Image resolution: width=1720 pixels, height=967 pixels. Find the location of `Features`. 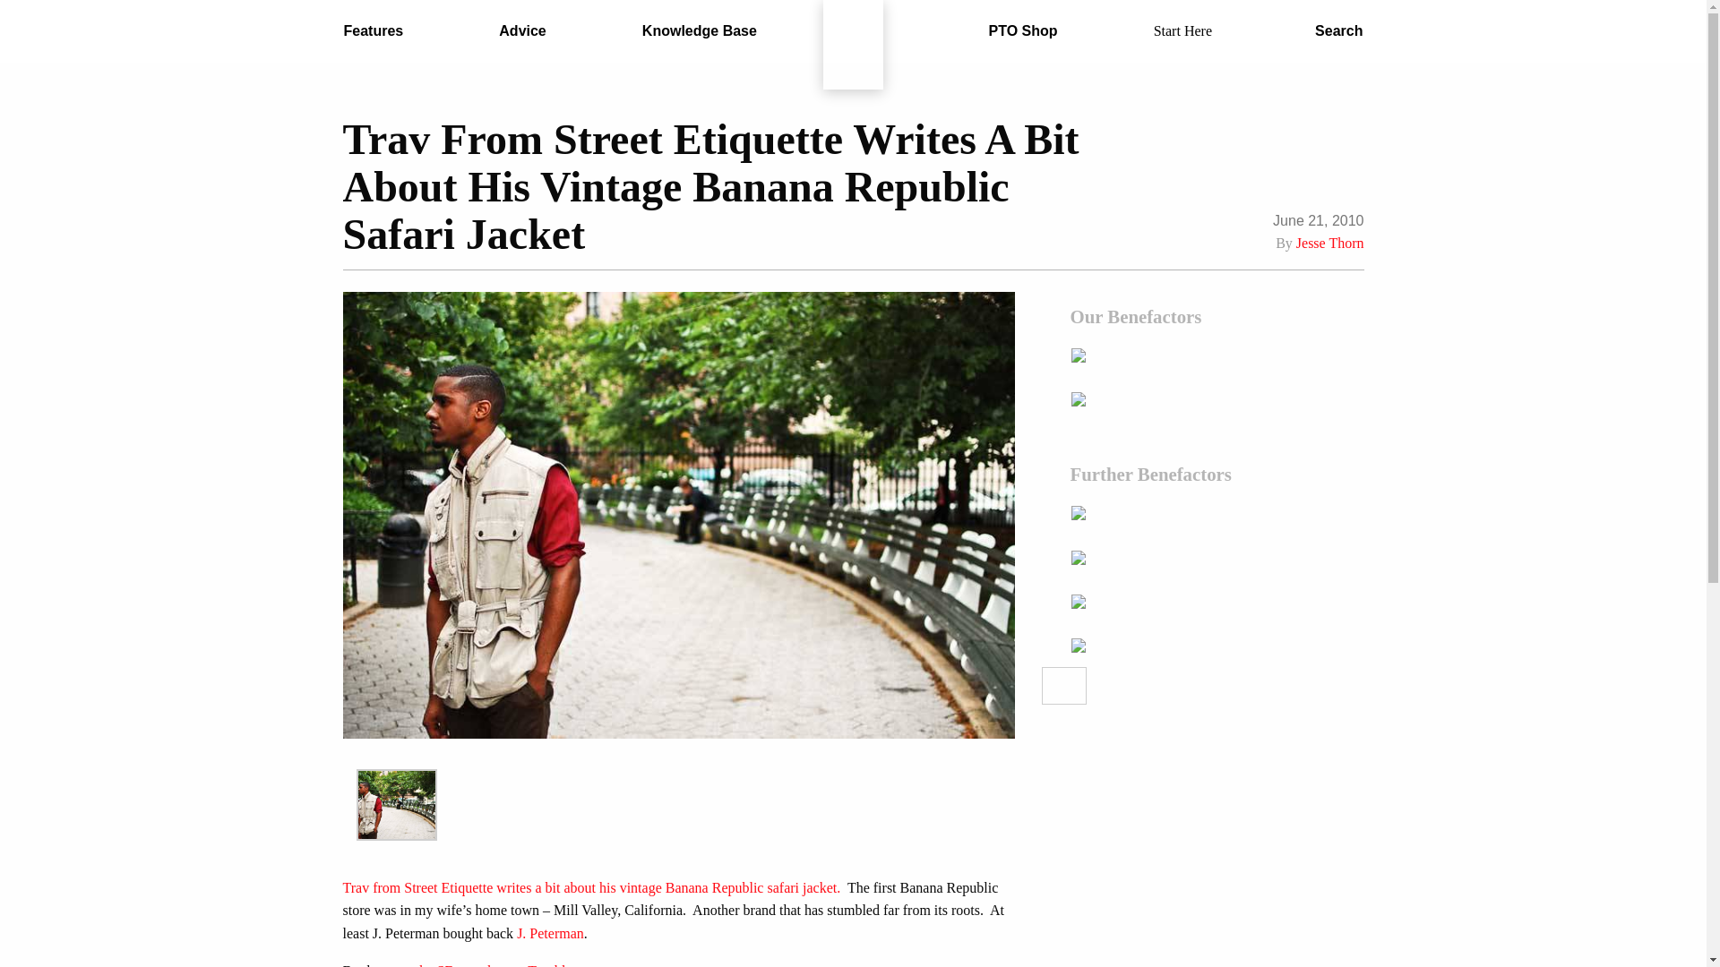

Features is located at coordinates (374, 31).